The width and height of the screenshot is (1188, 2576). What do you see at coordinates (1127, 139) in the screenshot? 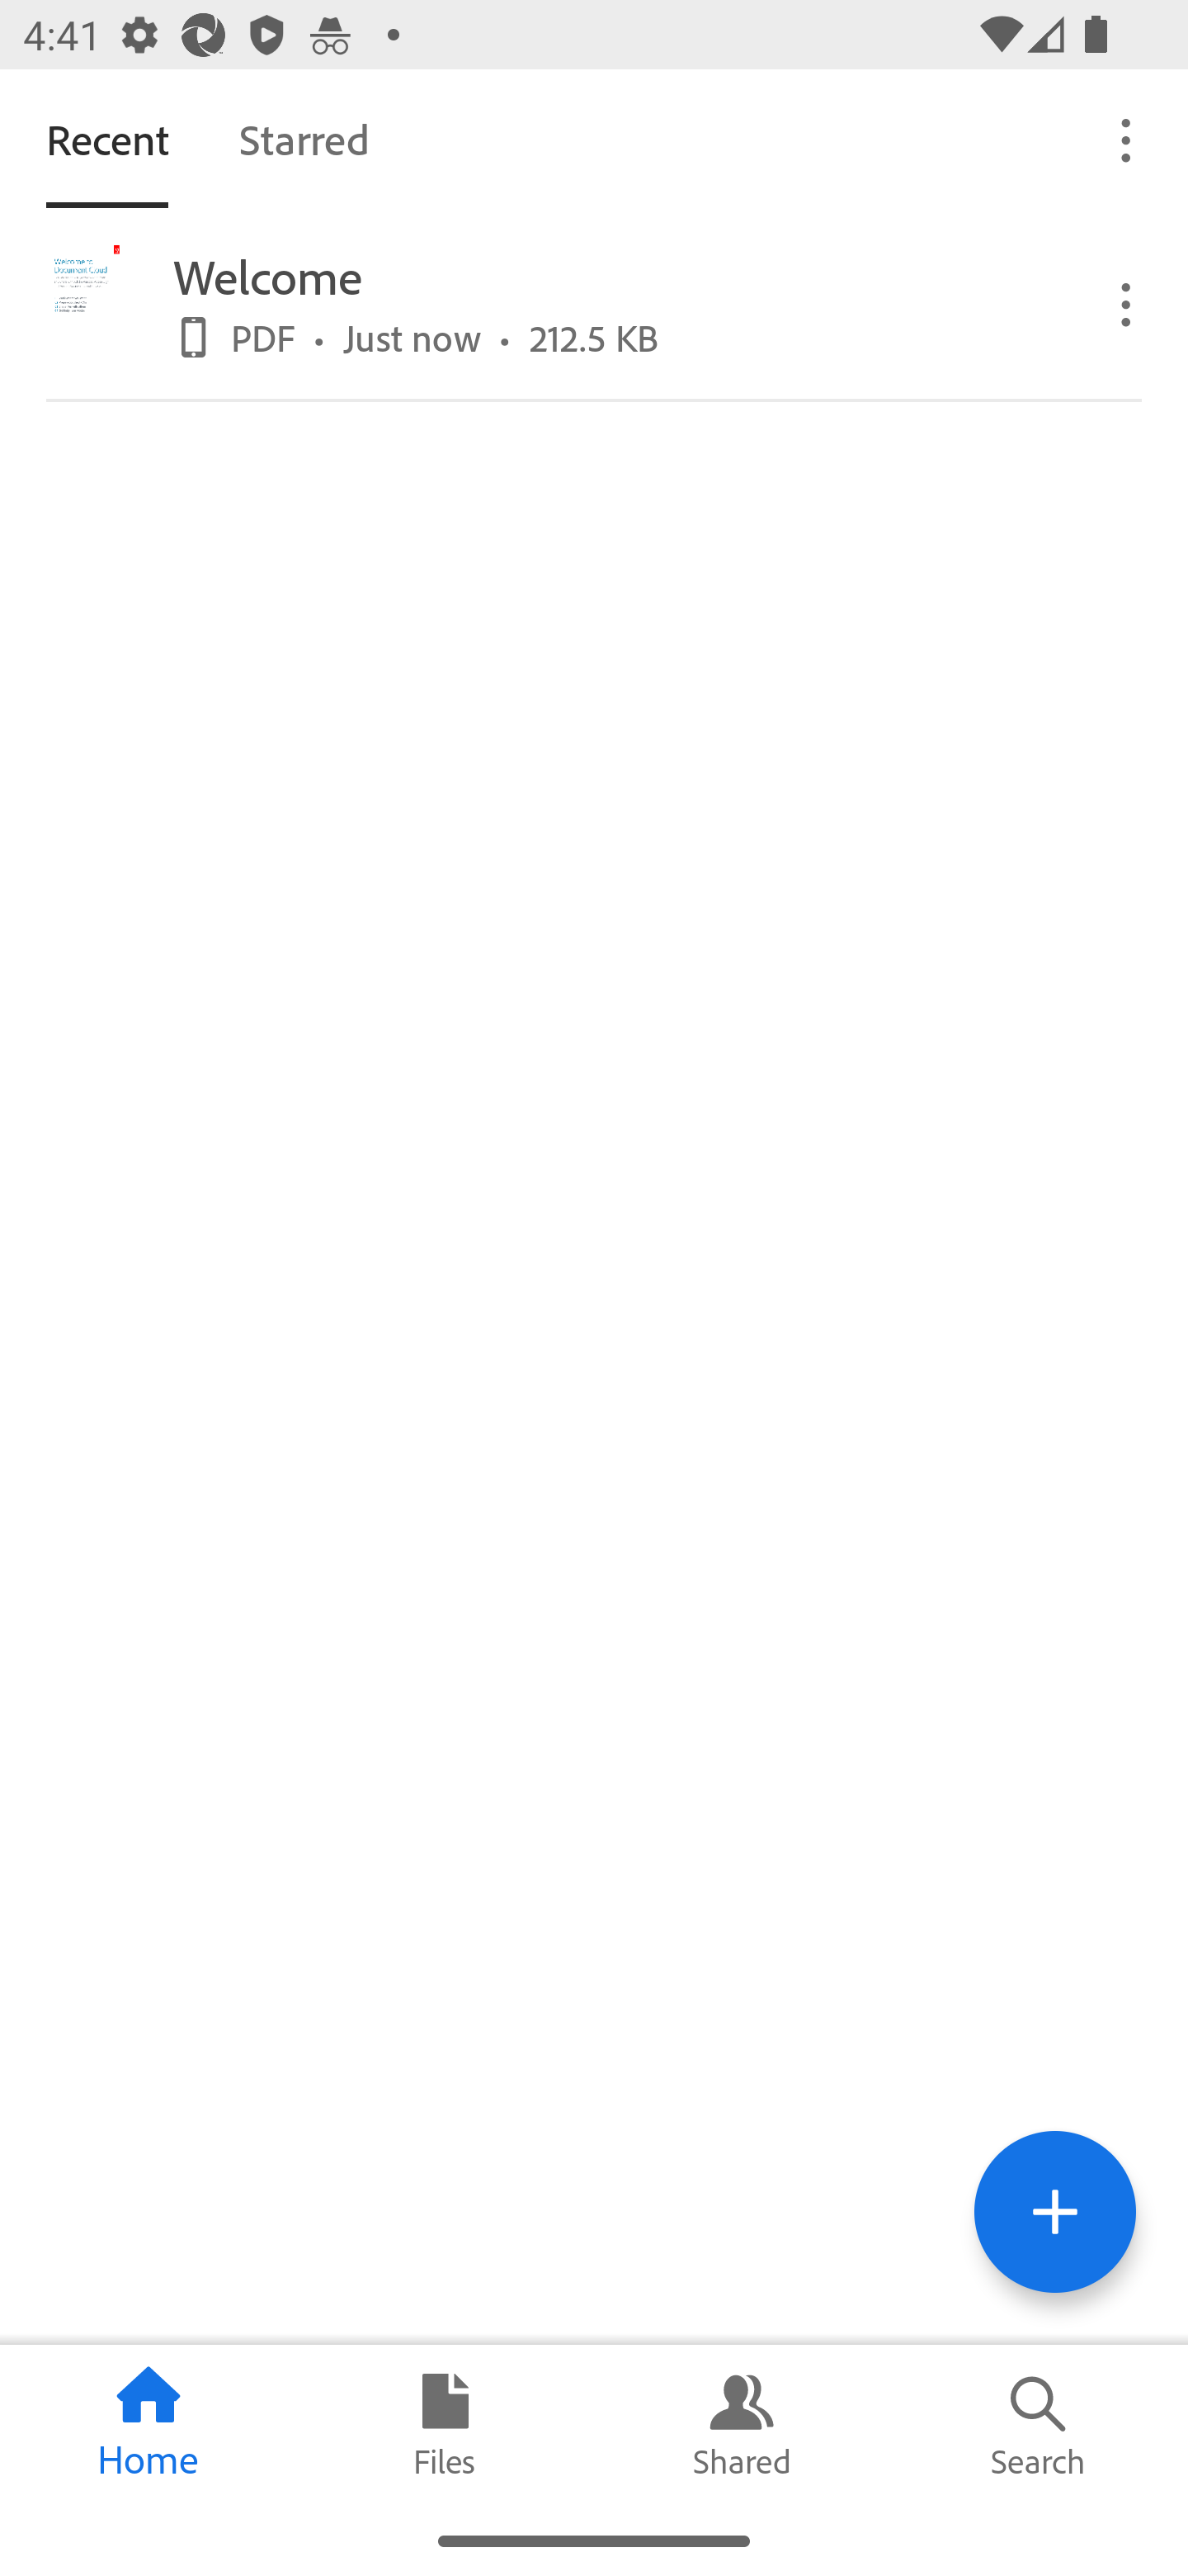
I see `Overflow` at bounding box center [1127, 139].